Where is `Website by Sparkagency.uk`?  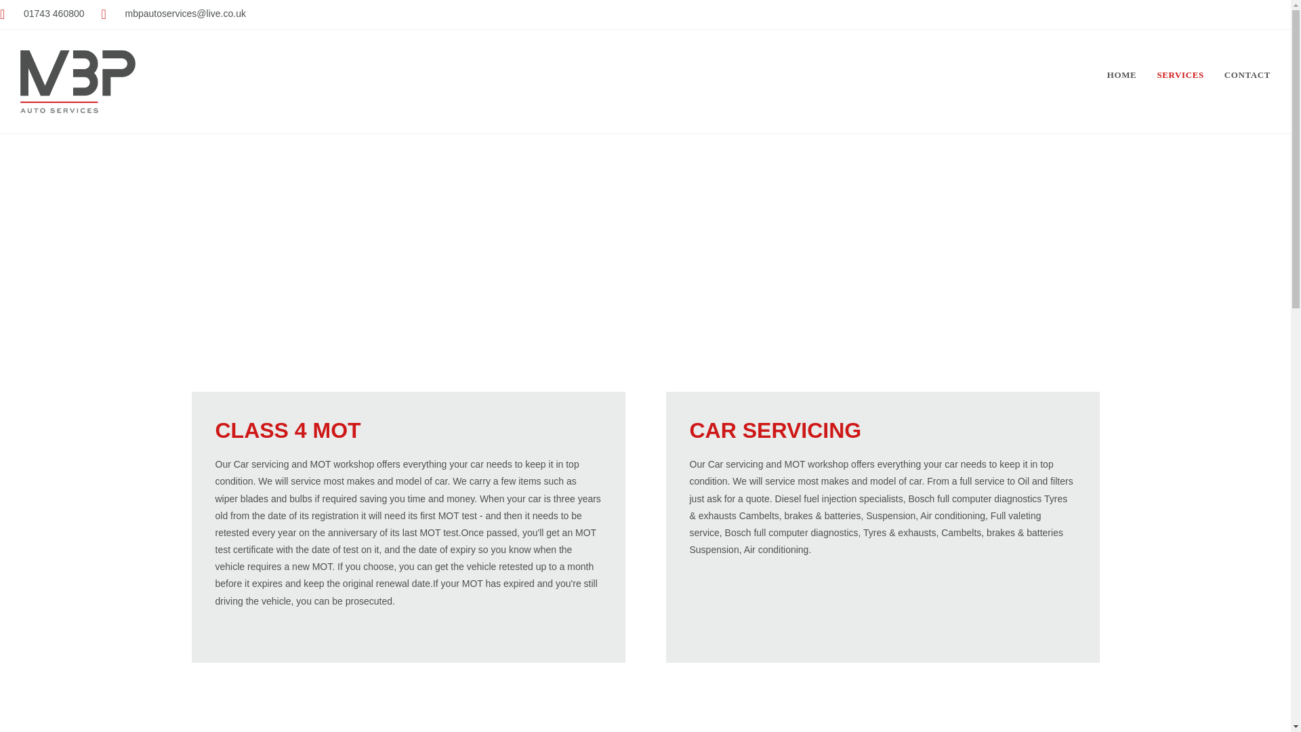 Website by Sparkagency.uk is located at coordinates (644, 697).